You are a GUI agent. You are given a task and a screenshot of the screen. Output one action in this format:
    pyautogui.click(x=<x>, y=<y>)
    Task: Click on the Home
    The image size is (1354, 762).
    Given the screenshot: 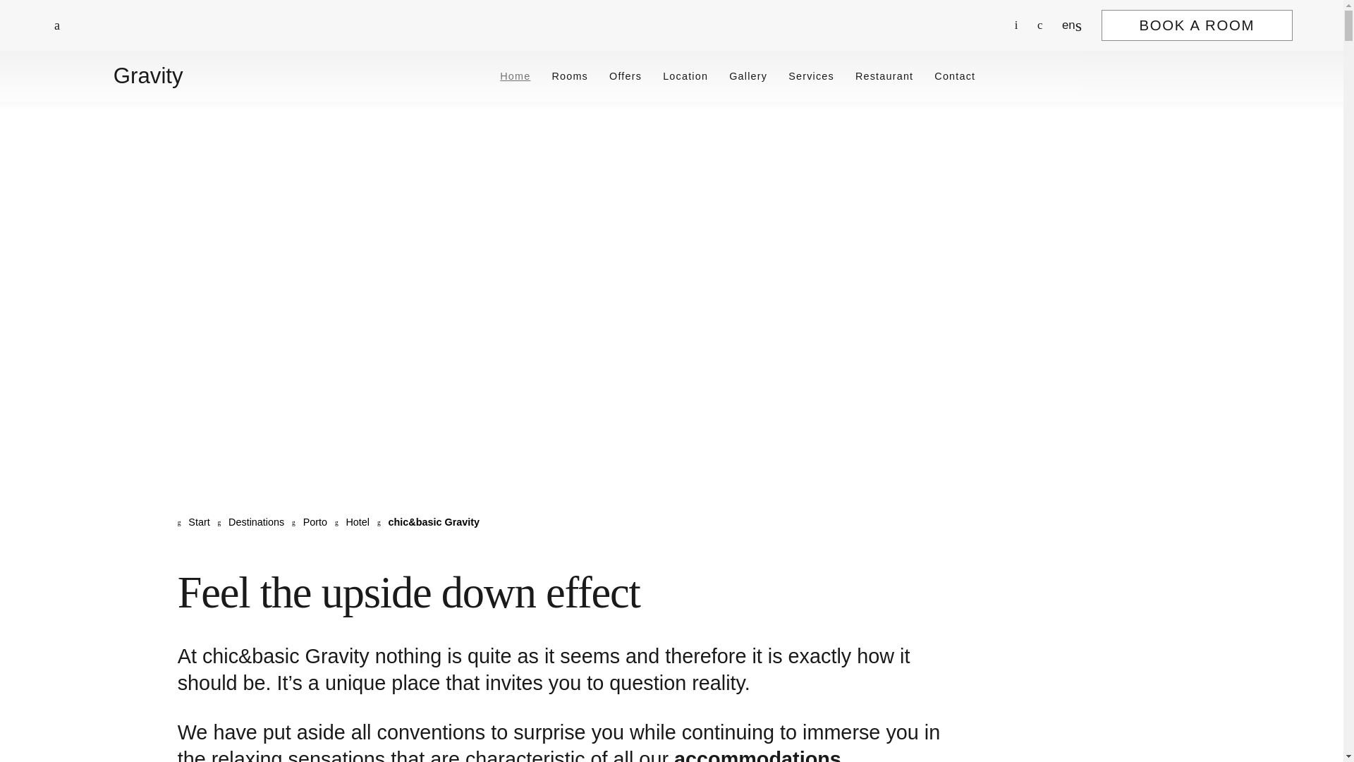 What is the action you would take?
    pyautogui.click(x=515, y=76)
    